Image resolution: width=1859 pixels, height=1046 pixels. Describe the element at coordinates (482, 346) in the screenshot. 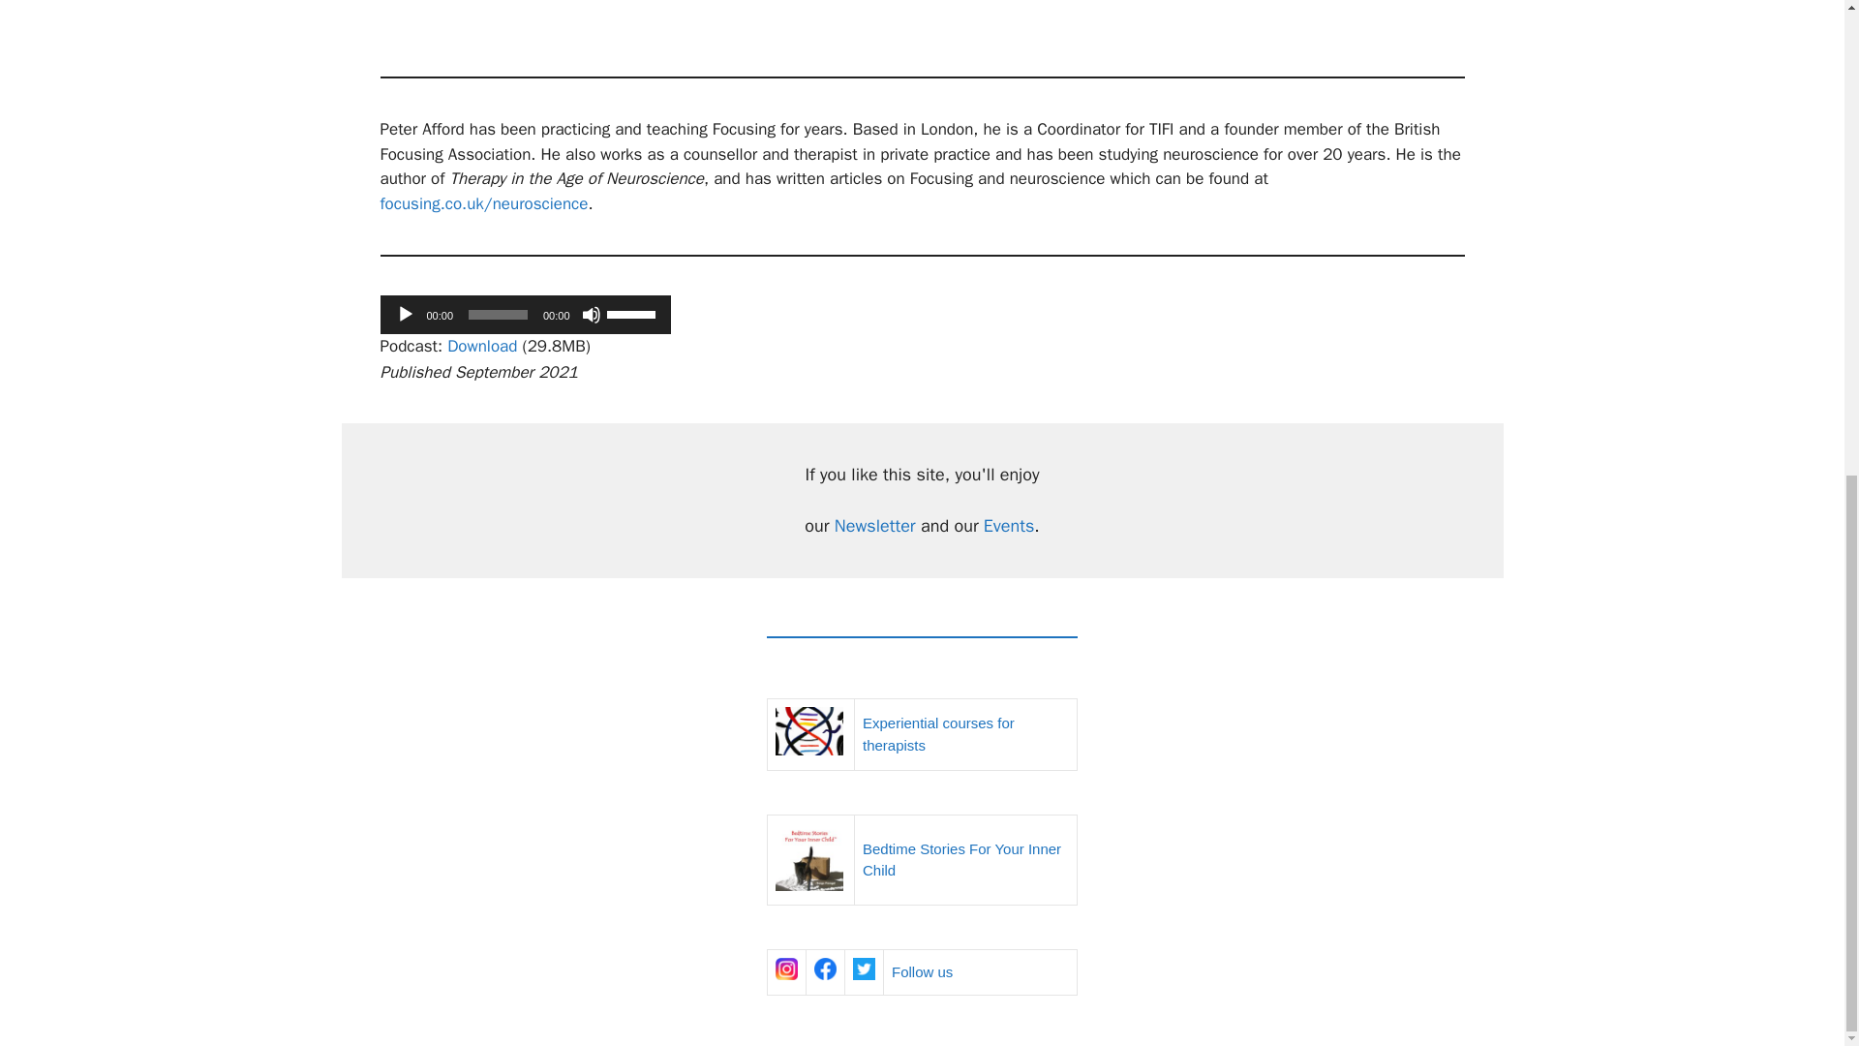

I see `Download` at that location.